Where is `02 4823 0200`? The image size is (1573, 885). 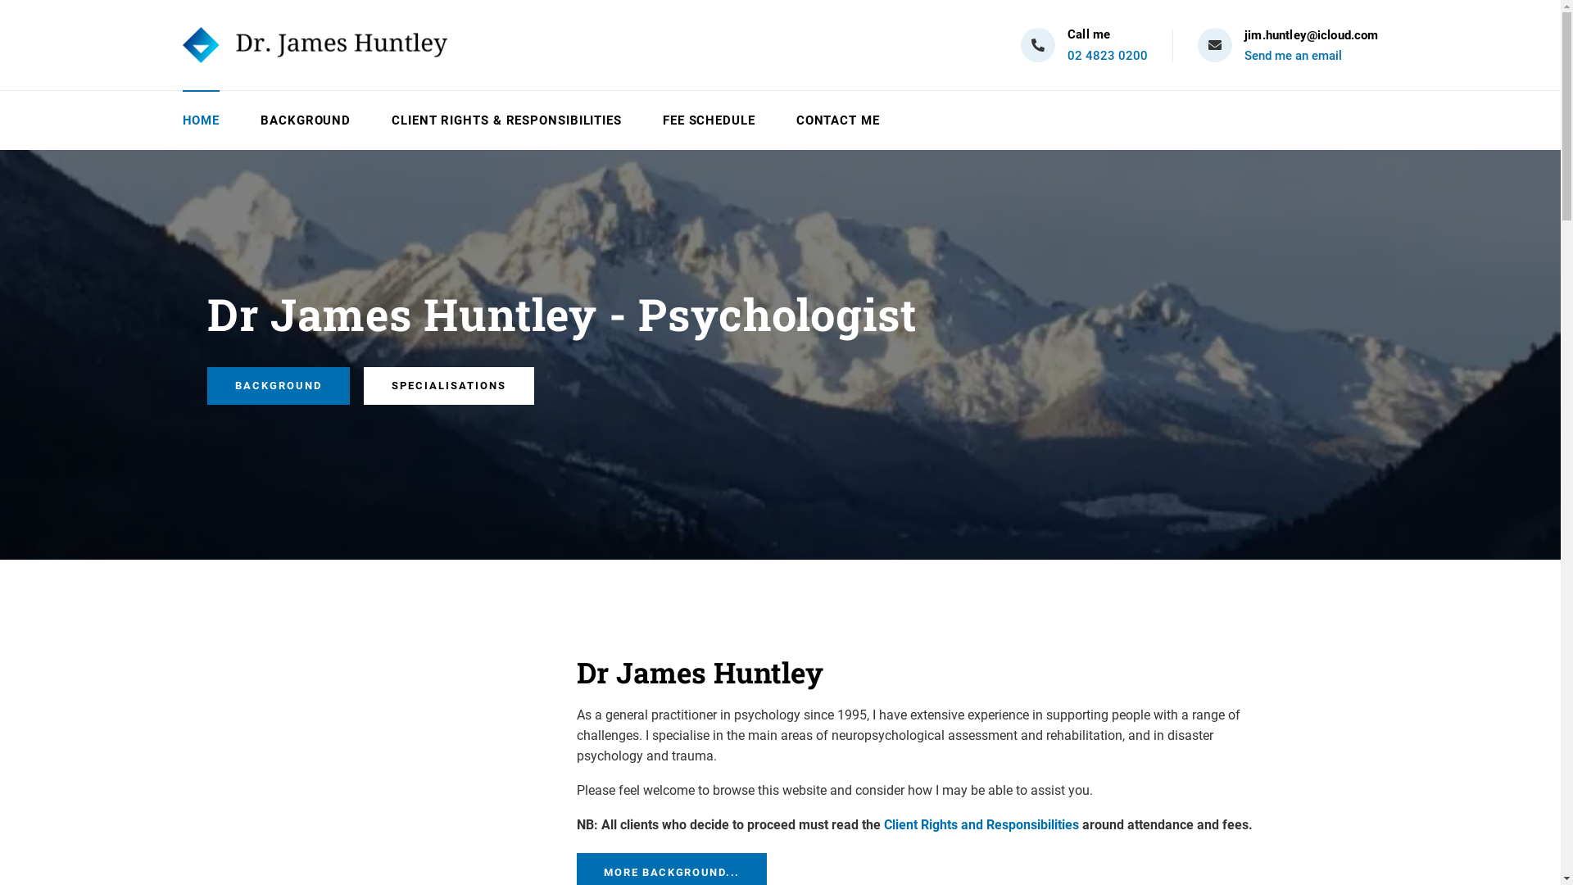
02 4823 0200 is located at coordinates (1108, 56).